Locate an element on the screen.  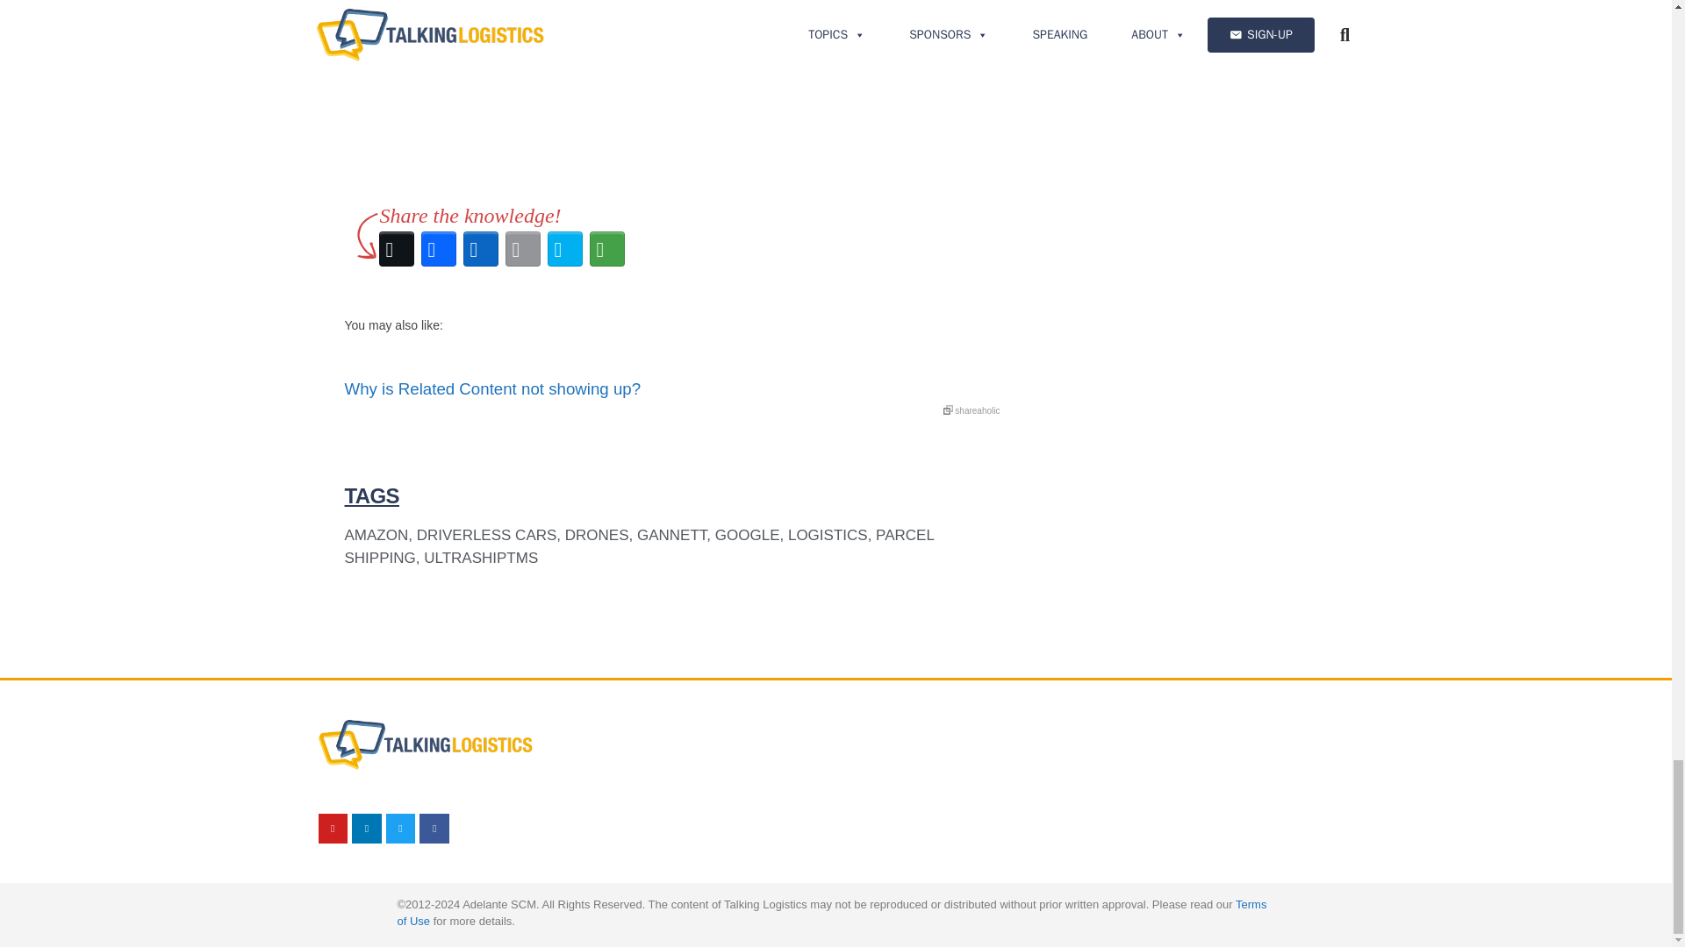
LinkedIn is located at coordinates (481, 249).